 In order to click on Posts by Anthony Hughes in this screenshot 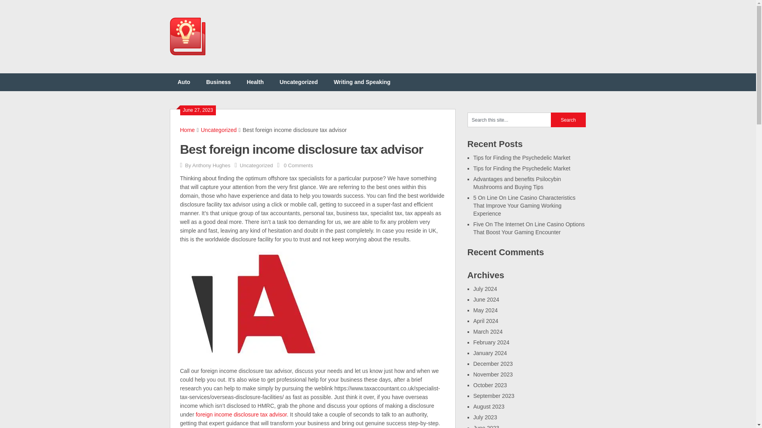, I will do `click(211, 166)`.